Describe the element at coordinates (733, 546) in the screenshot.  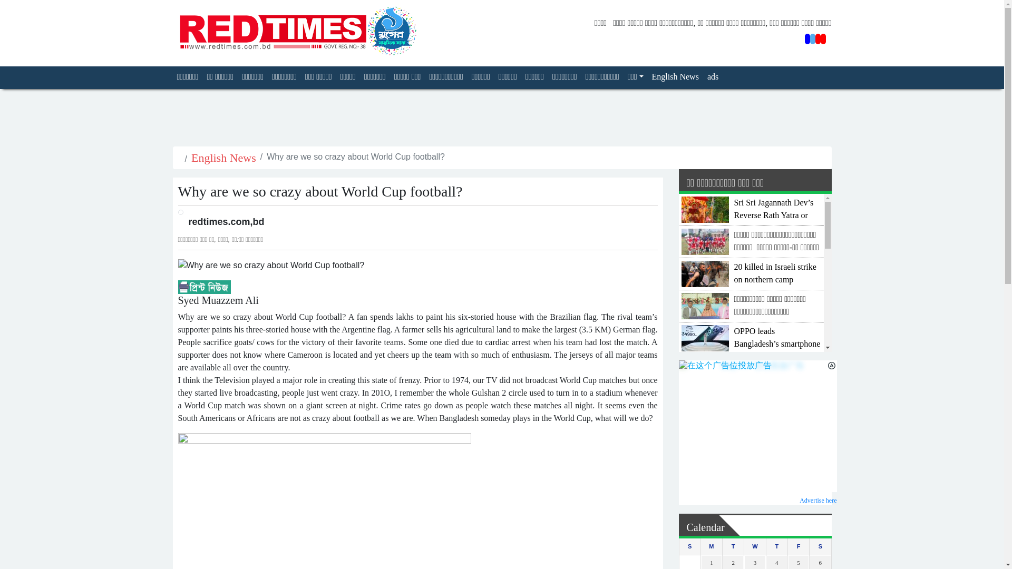
I see `Tuesday` at that location.